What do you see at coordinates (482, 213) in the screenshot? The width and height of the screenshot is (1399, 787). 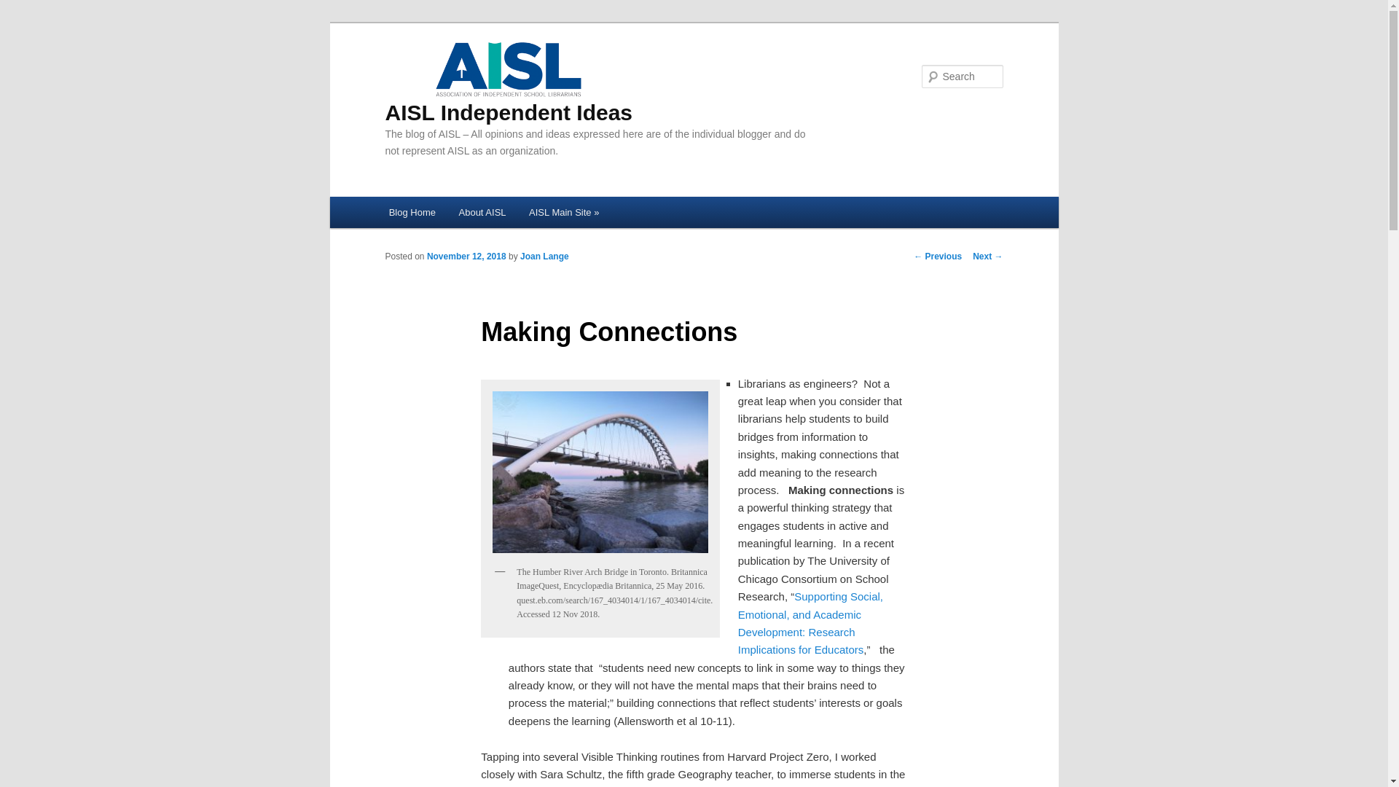 I see `About AISL` at bounding box center [482, 213].